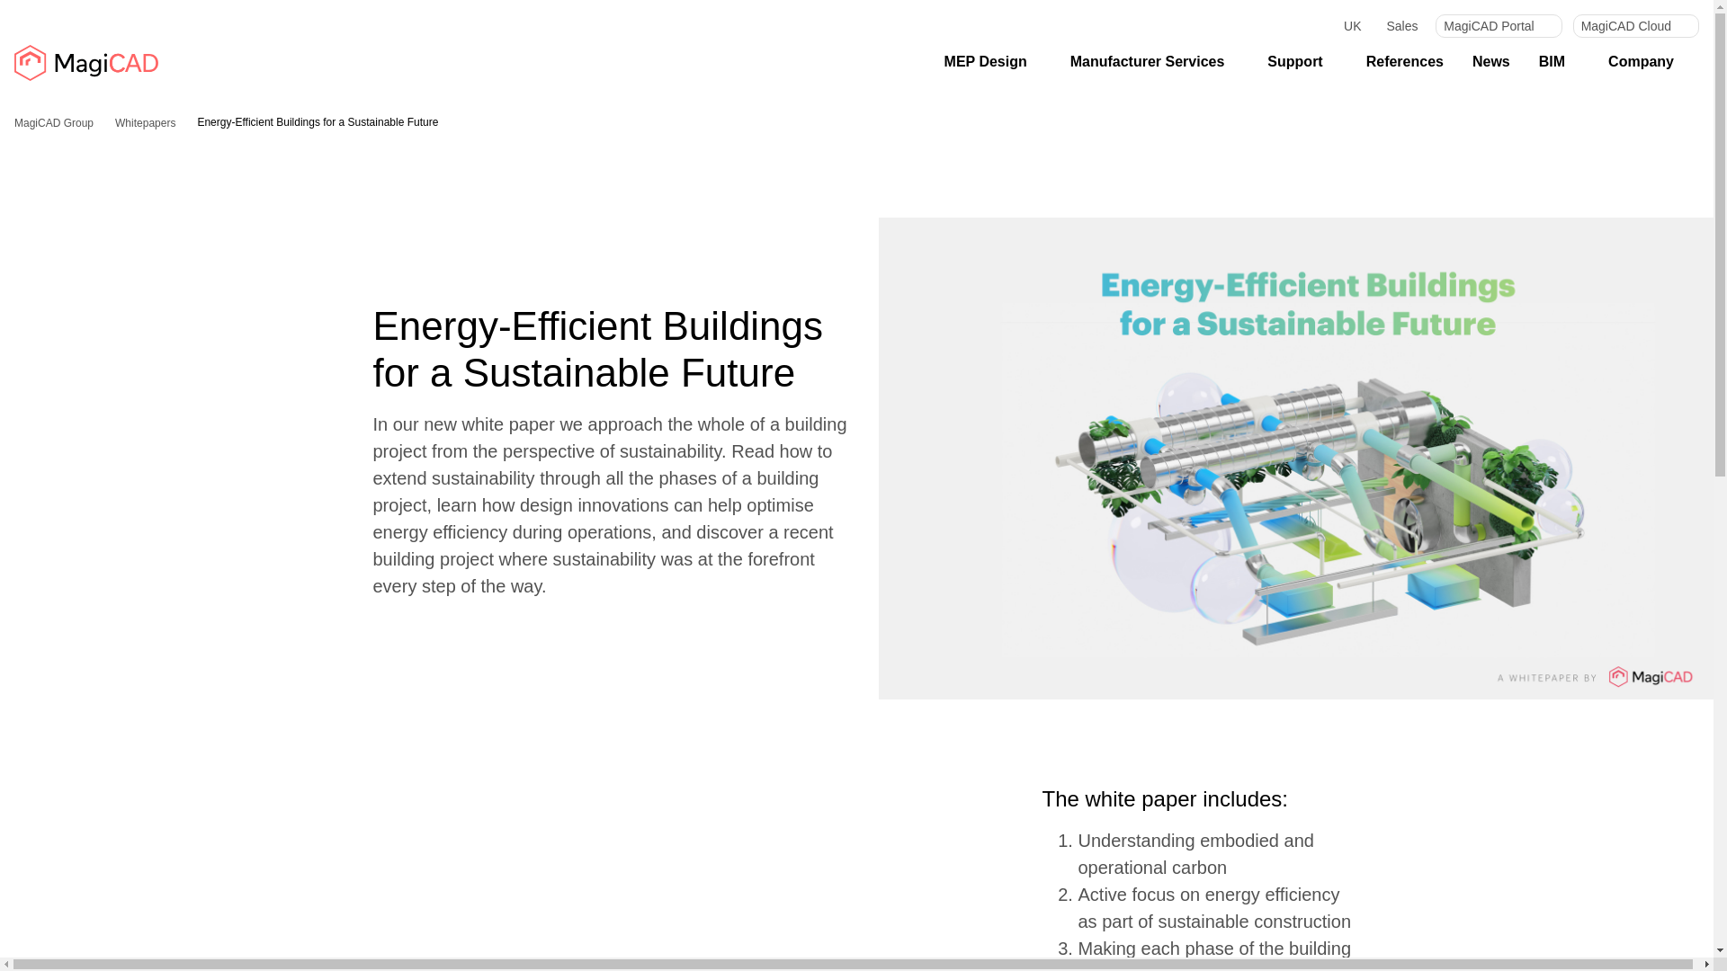 This screenshot has height=971, width=1727. Describe the element at coordinates (993, 62) in the screenshot. I see `MEP Design` at that location.